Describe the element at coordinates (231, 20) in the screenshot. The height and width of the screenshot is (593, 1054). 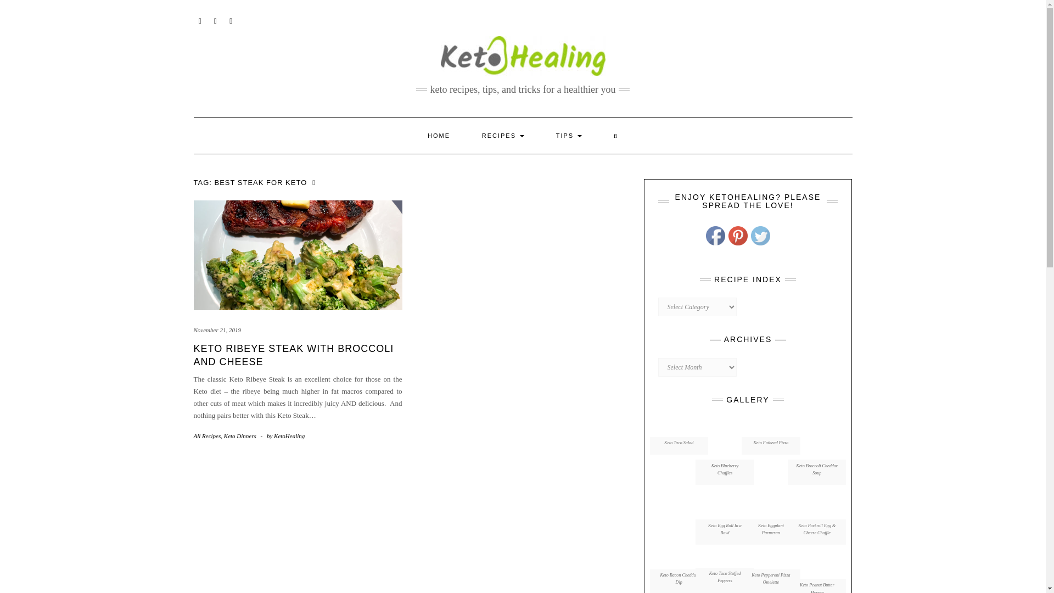
I see `INSTAGRAM` at that location.